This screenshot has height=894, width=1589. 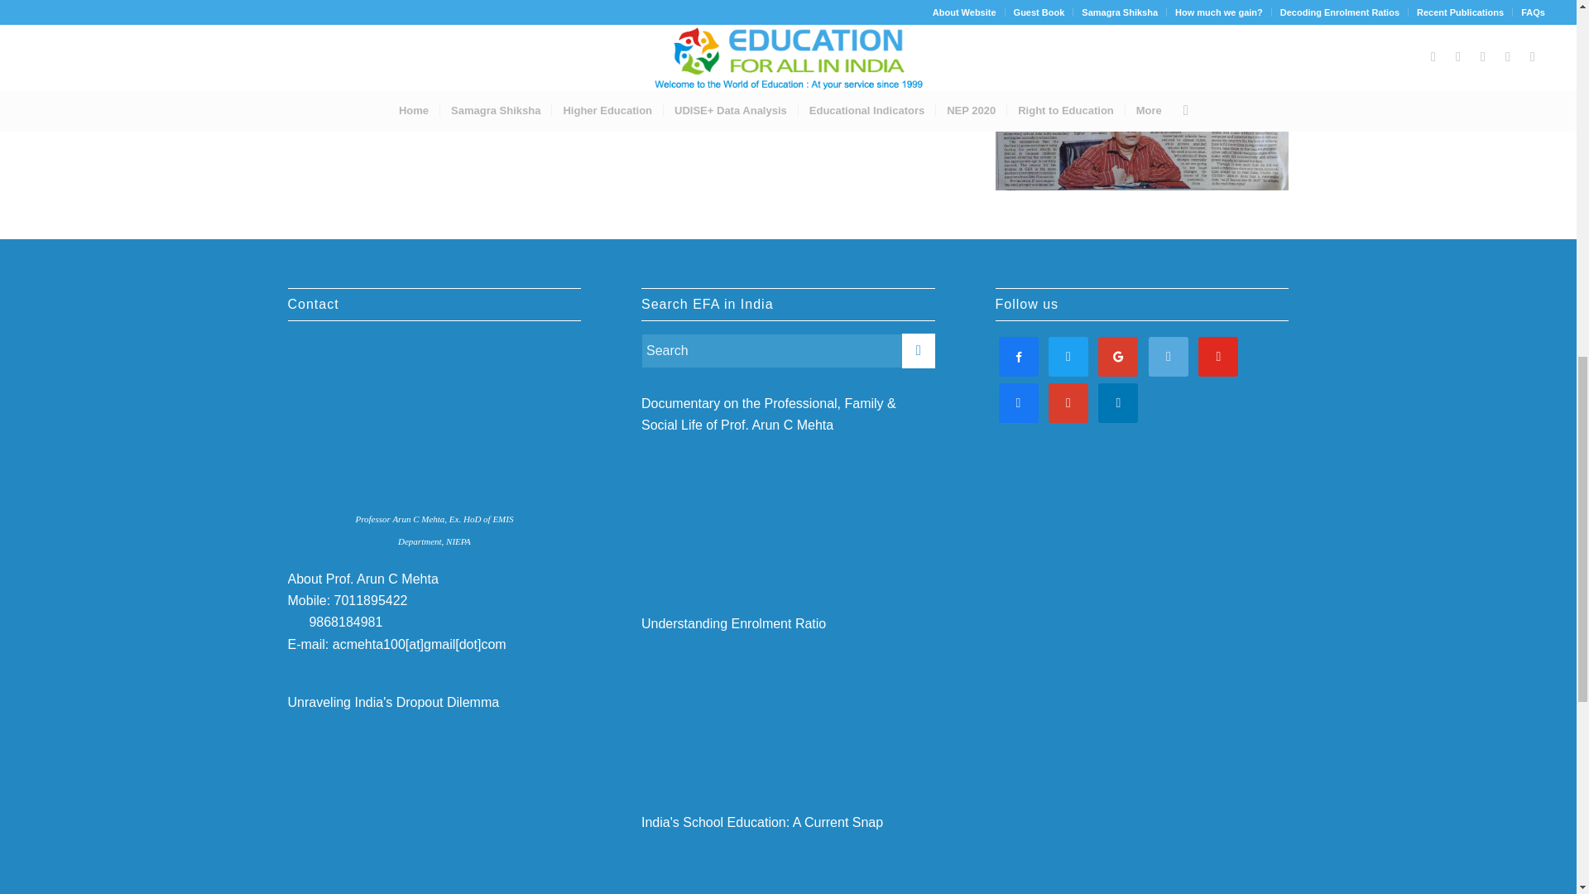 What do you see at coordinates (295, 619) in the screenshot?
I see `whatsapp logo` at bounding box center [295, 619].